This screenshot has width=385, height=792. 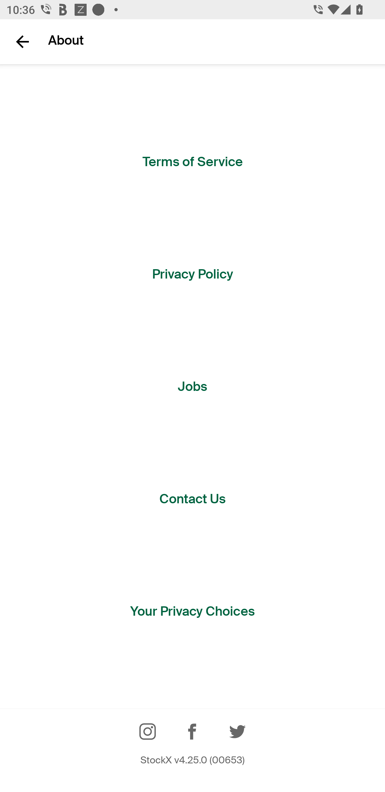 What do you see at coordinates (192, 499) in the screenshot?
I see `Contact Us` at bounding box center [192, 499].